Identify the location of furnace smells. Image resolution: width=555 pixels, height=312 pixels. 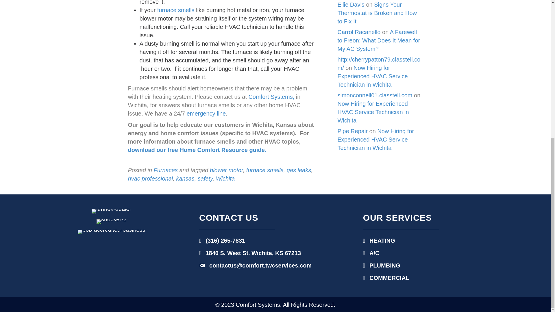
(176, 10).